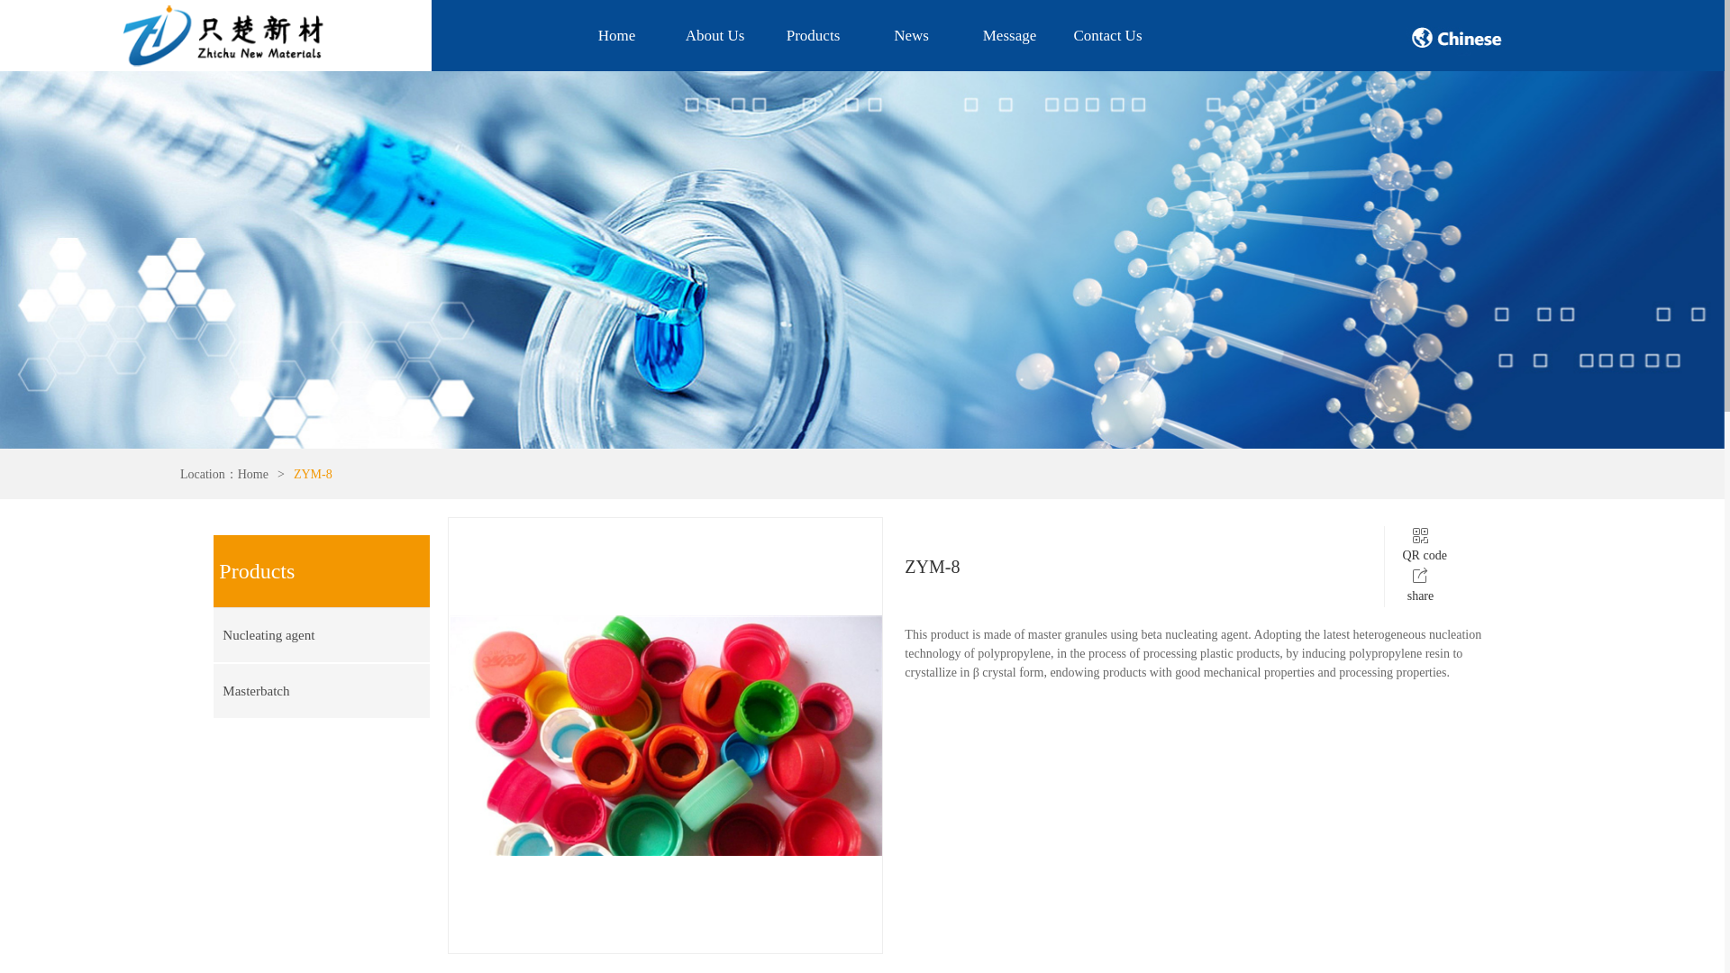  I want to click on Products, so click(813, 35).